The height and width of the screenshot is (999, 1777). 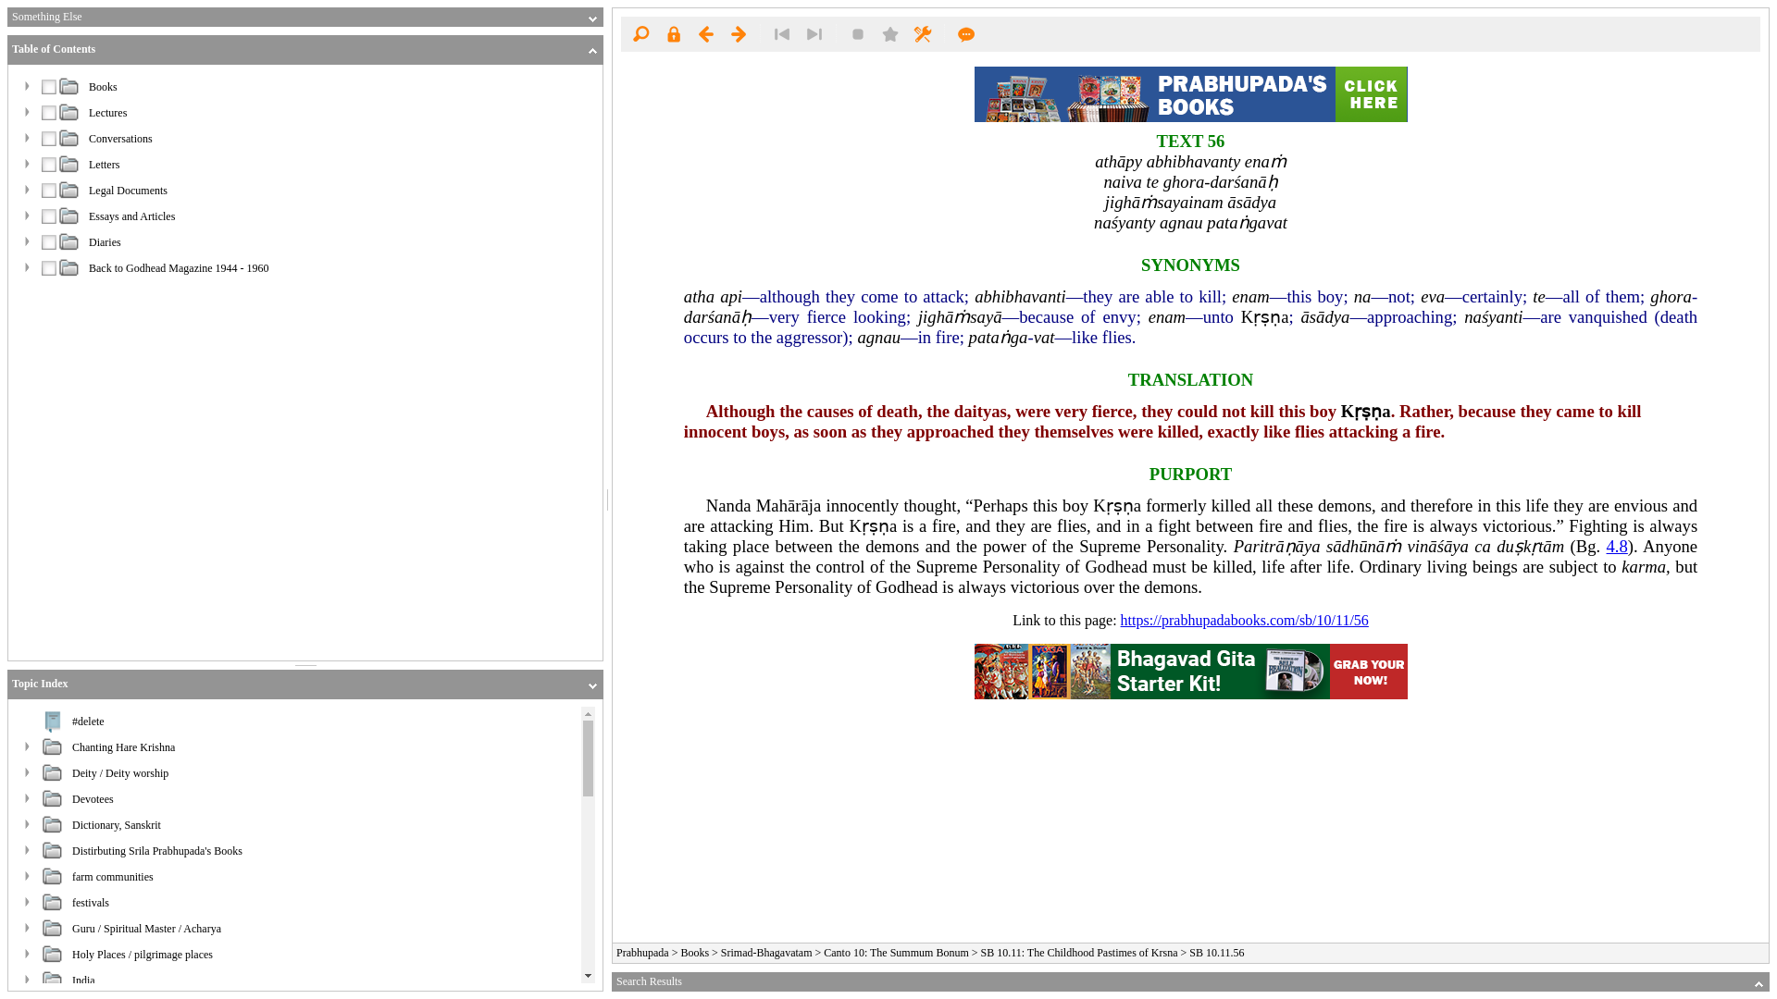 What do you see at coordinates (705, 33) in the screenshot?
I see `Previous Document` at bounding box center [705, 33].